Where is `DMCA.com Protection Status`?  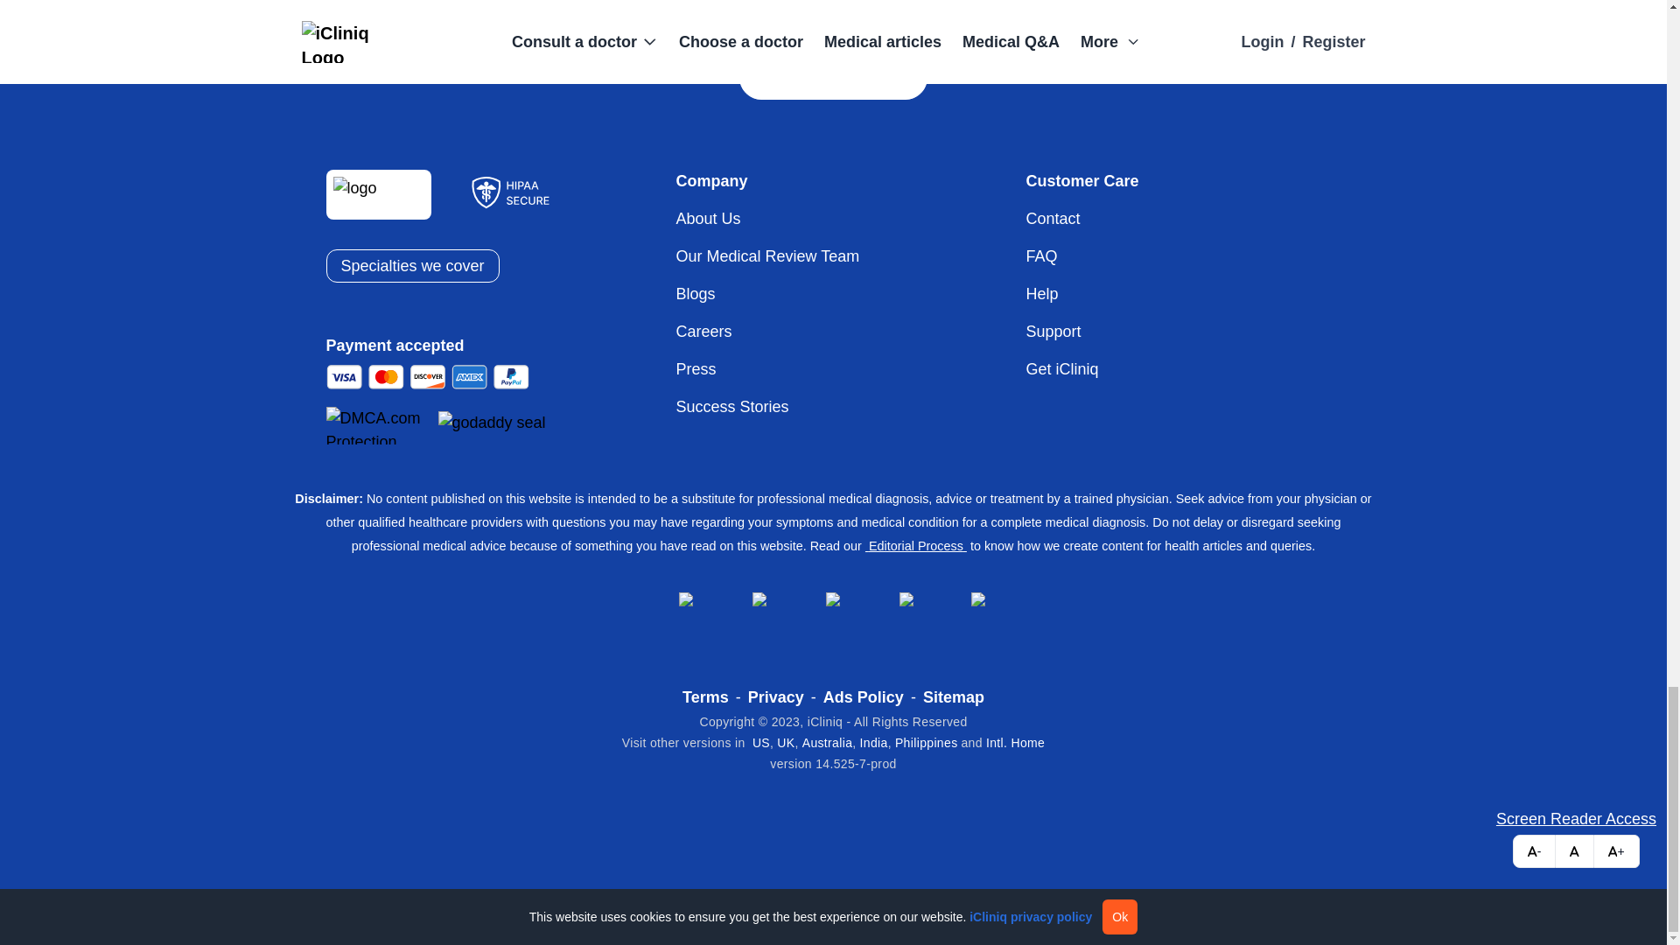
DMCA.com Protection Status is located at coordinates (380, 425).